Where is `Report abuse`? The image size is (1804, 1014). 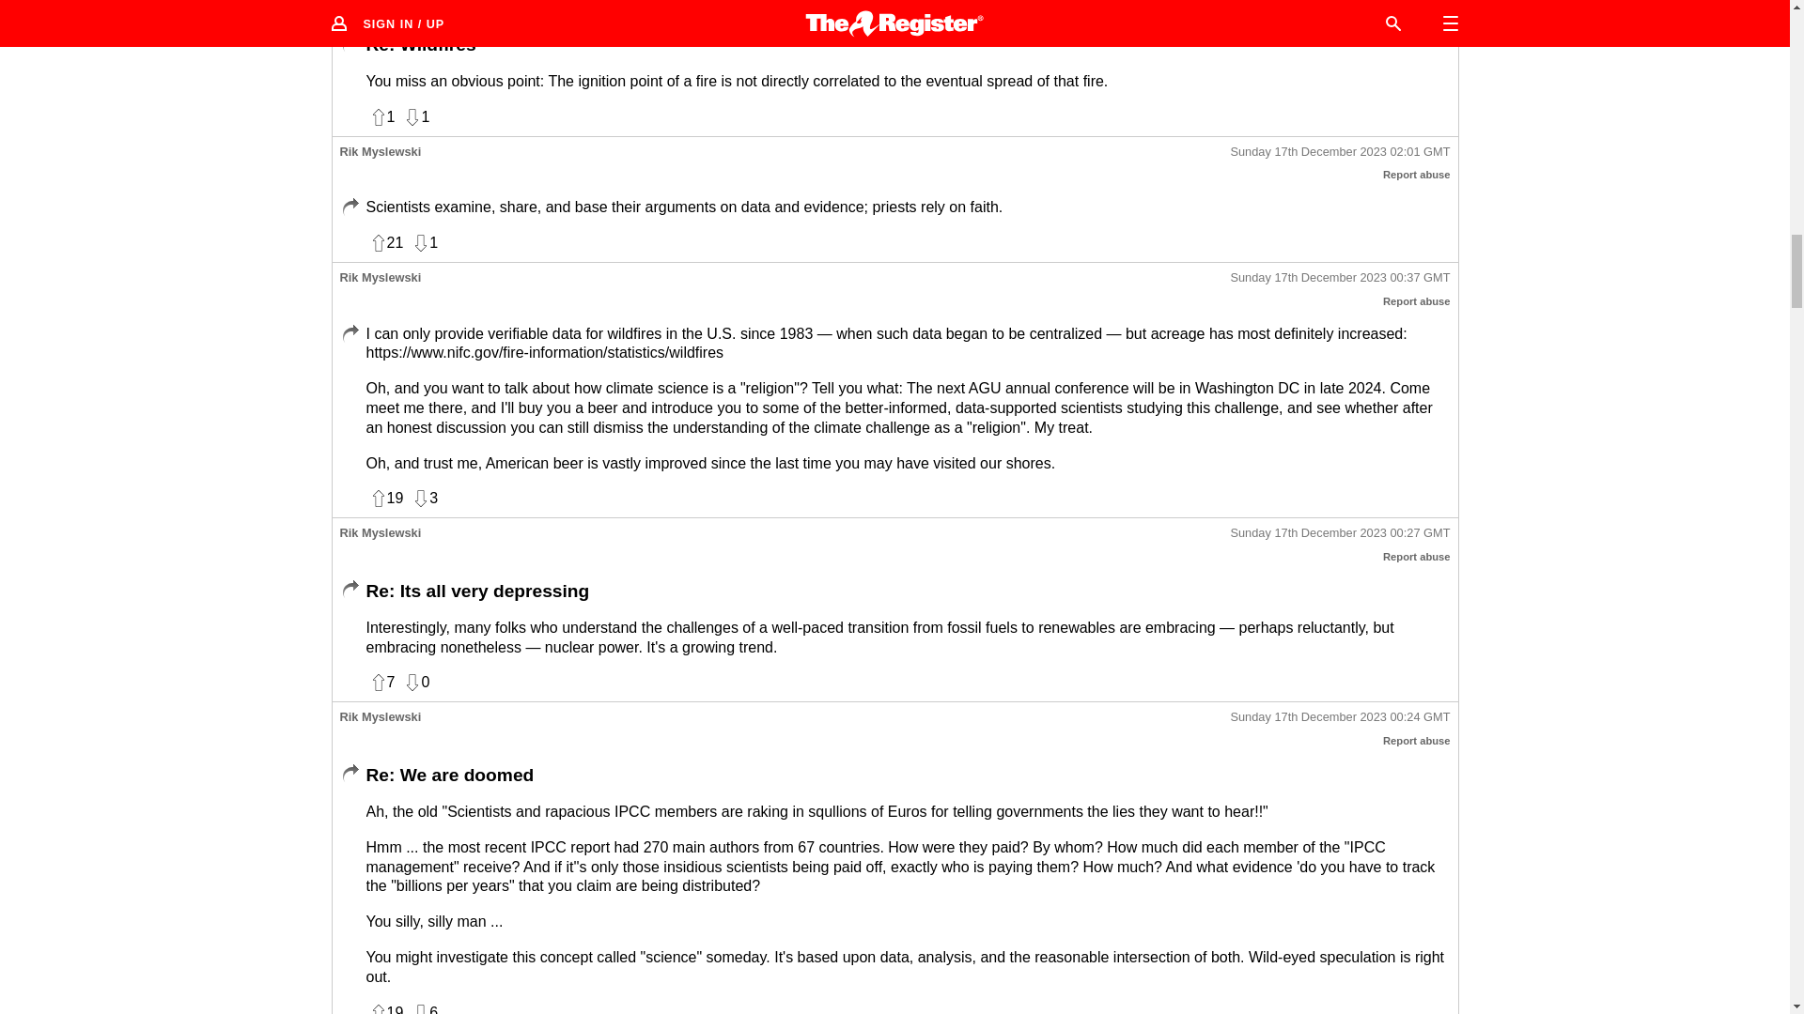
Report abuse is located at coordinates (1417, 740).